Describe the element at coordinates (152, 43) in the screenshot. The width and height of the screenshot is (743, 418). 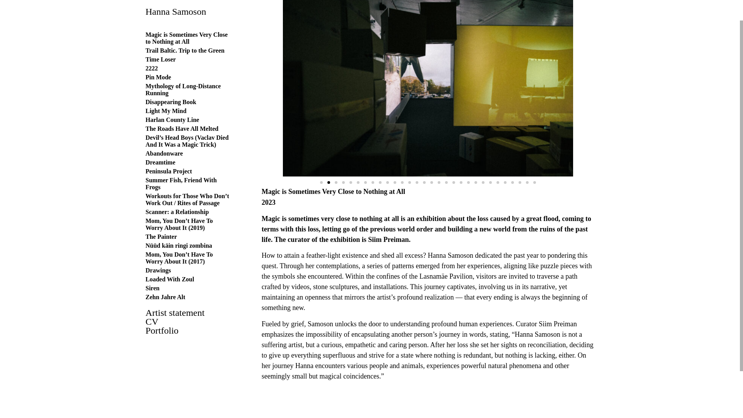
I see `2222` at that location.